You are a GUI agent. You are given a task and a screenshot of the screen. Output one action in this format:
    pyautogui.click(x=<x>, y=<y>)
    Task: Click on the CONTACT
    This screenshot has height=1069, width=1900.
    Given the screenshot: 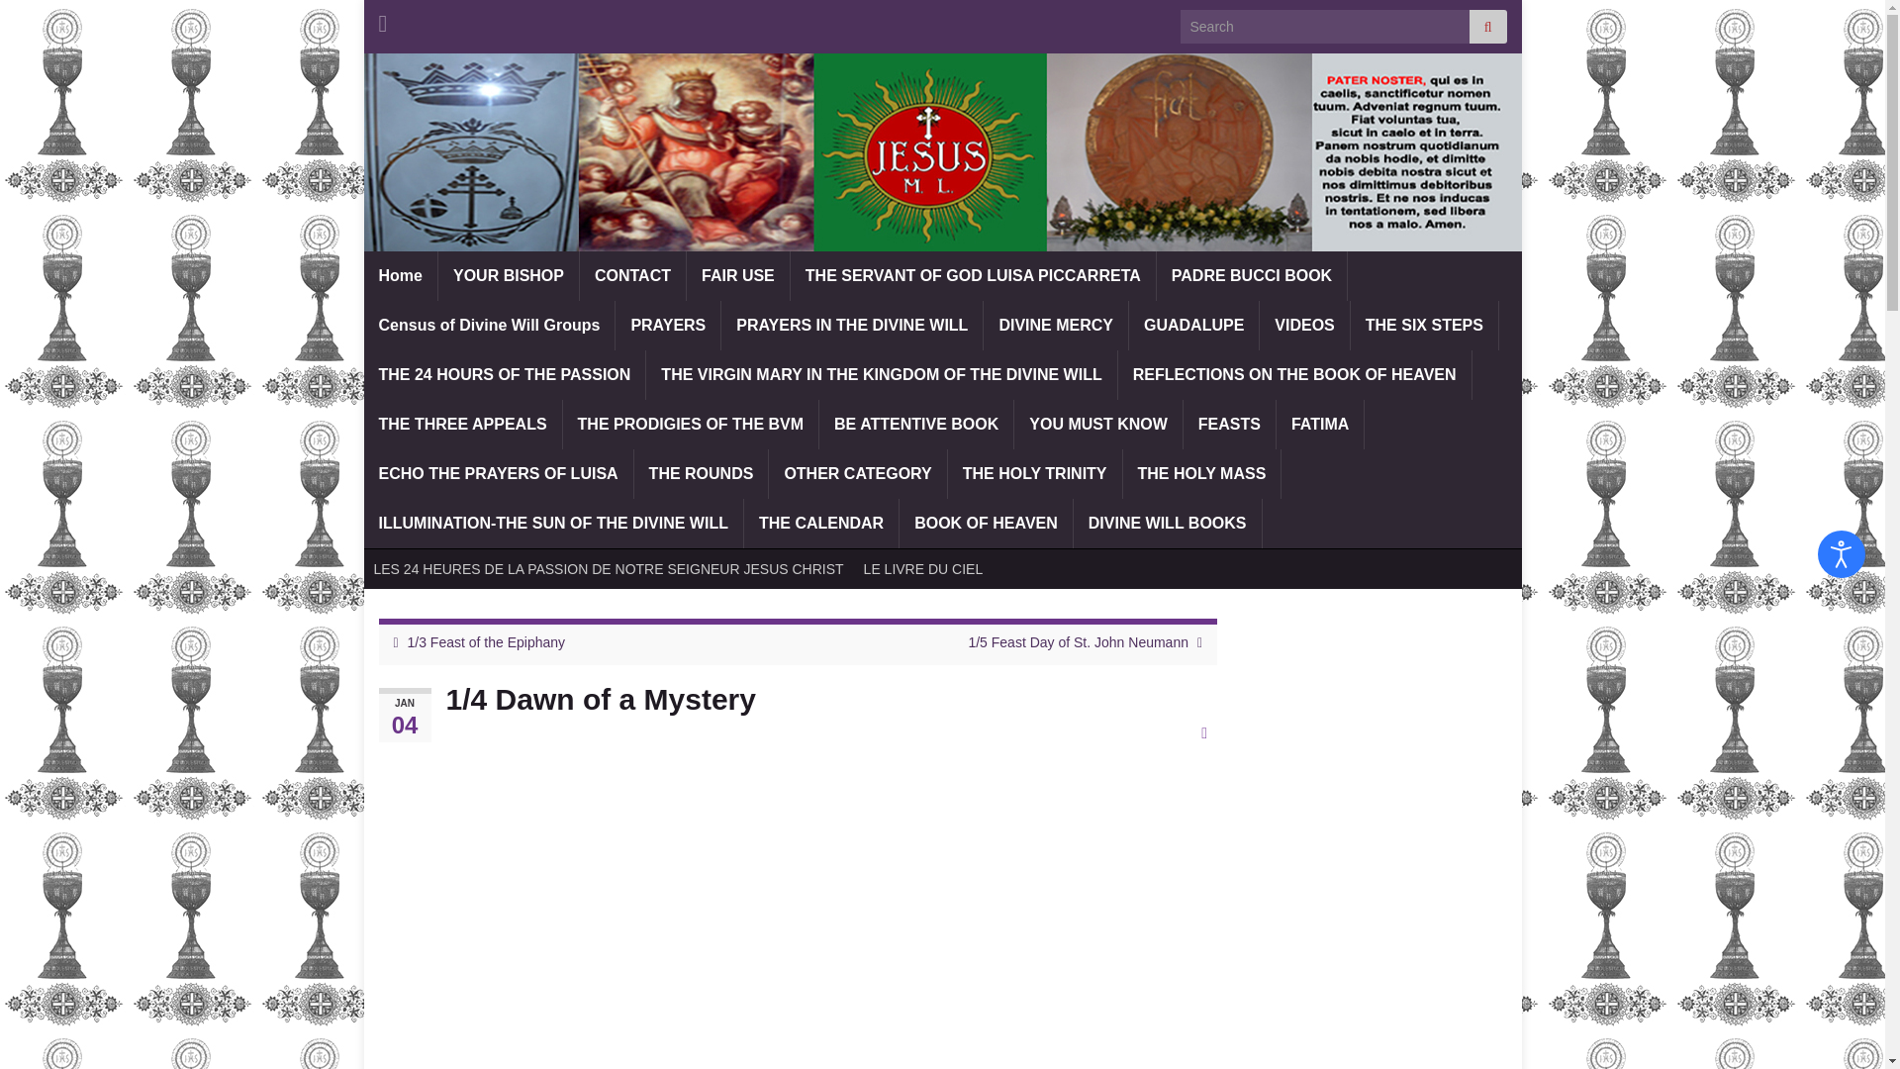 What is the action you would take?
    pyautogui.click(x=632, y=275)
    